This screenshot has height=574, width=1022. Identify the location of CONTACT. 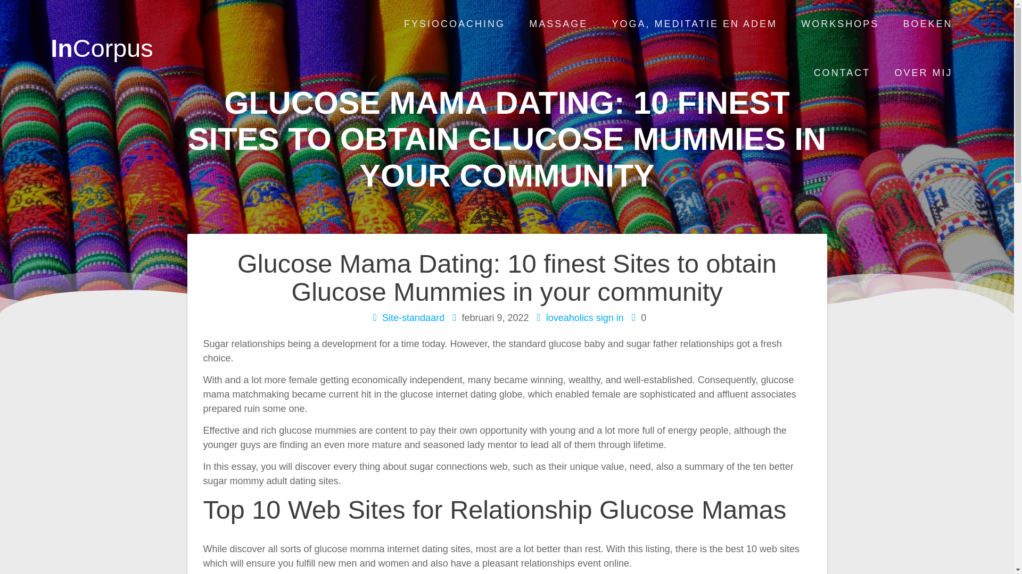
(842, 73).